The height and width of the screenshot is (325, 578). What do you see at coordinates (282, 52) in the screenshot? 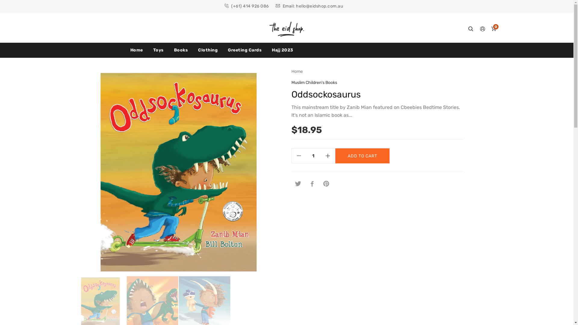
I see `Hajj 2023` at bounding box center [282, 52].